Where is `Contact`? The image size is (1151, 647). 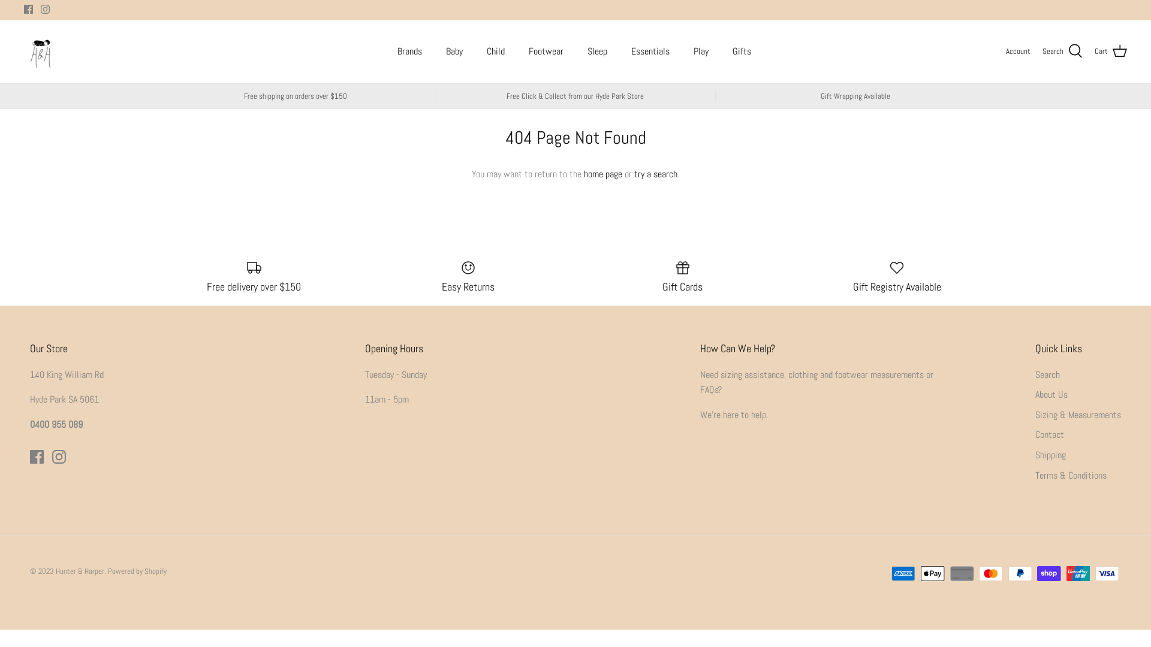 Contact is located at coordinates (1050, 435).